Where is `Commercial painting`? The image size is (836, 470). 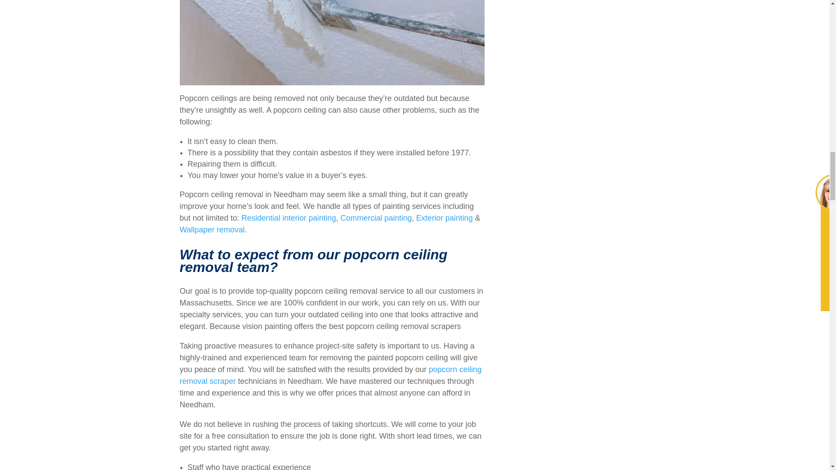
Commercial painting is located at coordinates (376, 218).